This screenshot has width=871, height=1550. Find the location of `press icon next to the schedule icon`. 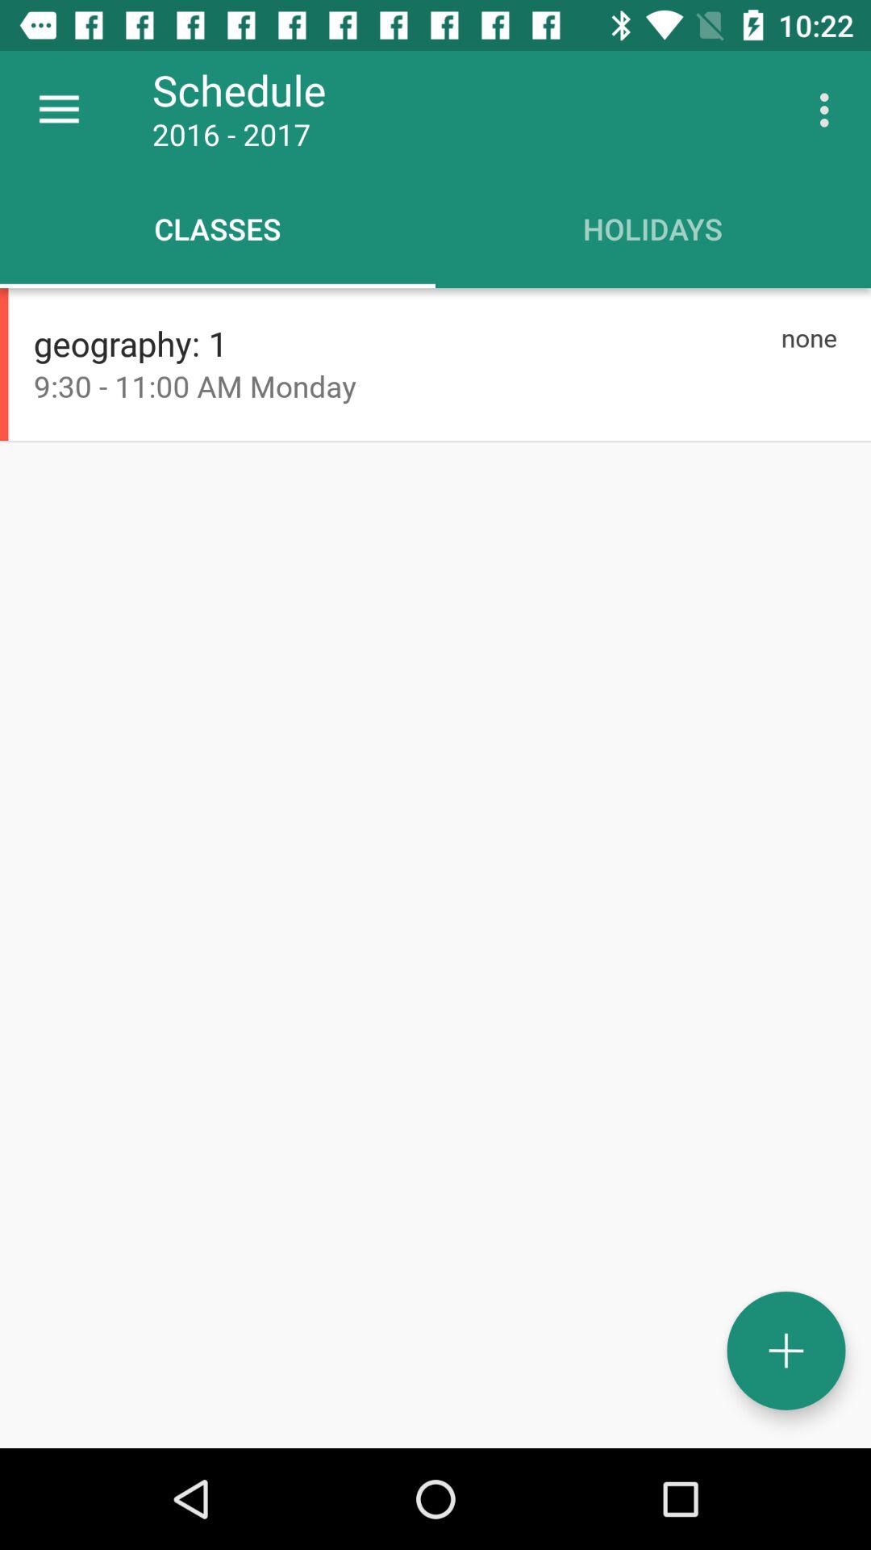

press icon next to the schedule icon is located at coordinates (829, 110).